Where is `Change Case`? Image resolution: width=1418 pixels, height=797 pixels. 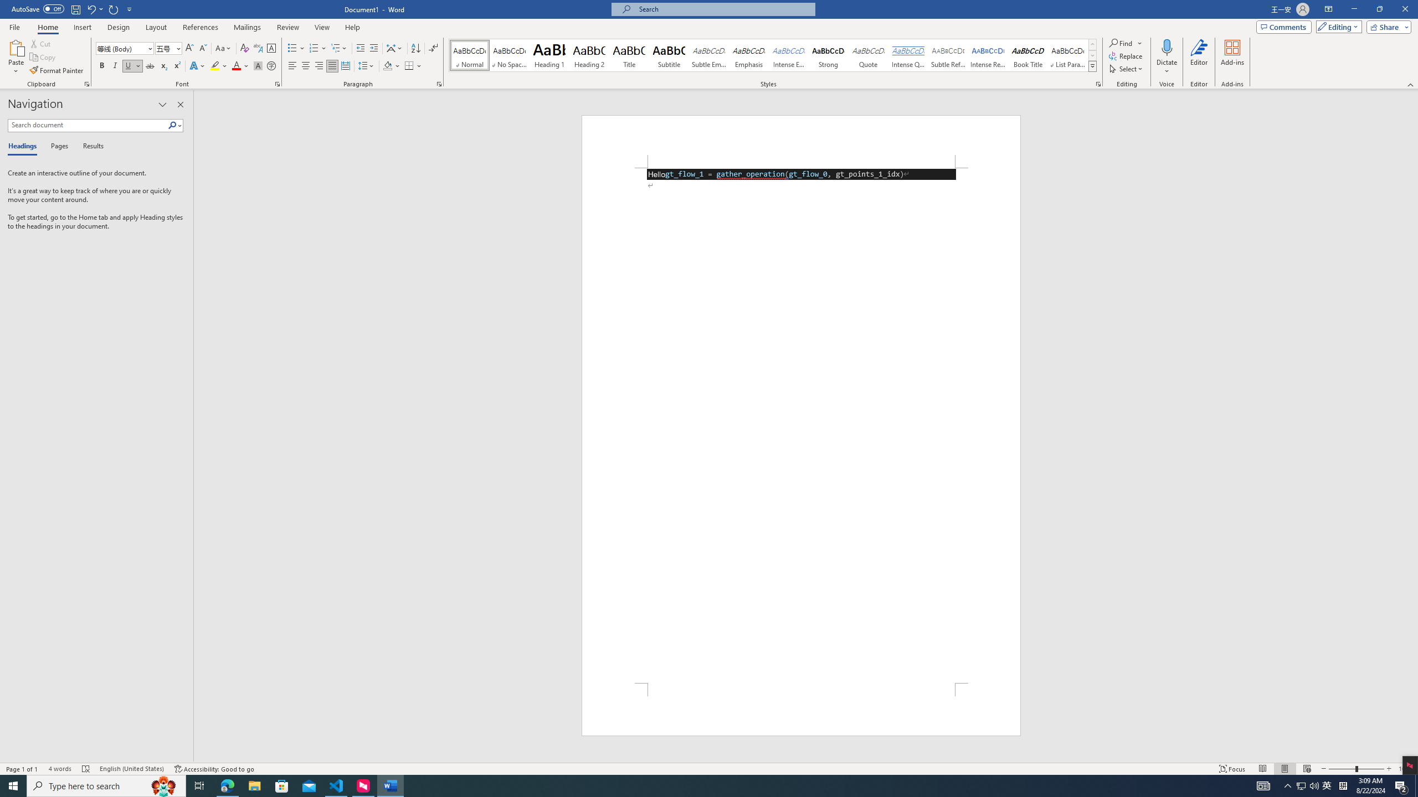 Change Case is located at coordinates (224, 49).